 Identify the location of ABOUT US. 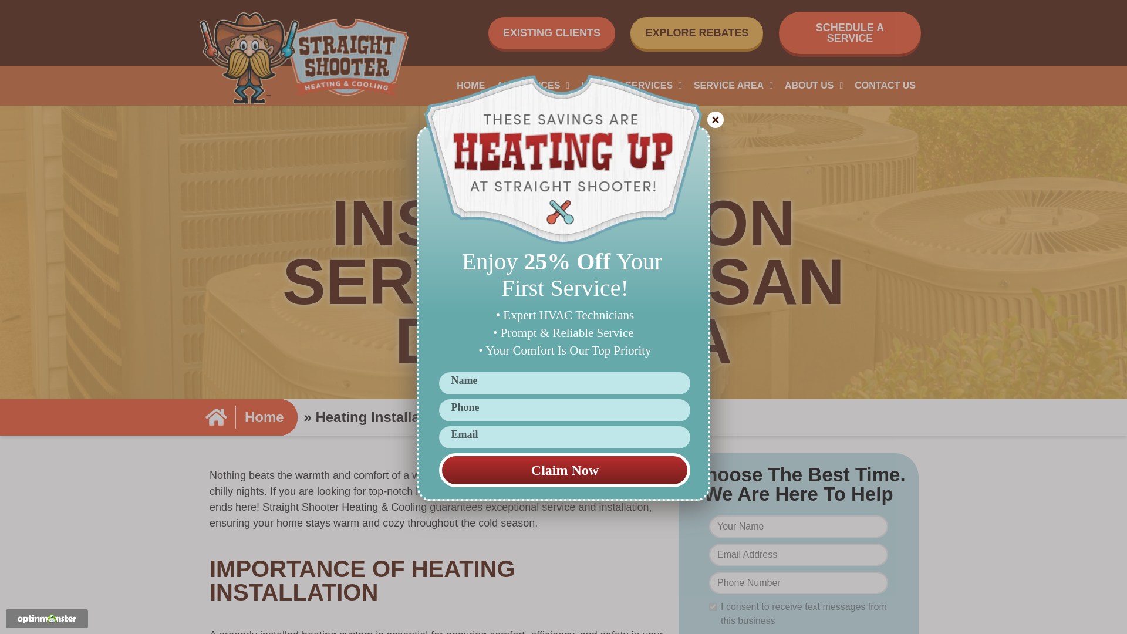
(812, 86).